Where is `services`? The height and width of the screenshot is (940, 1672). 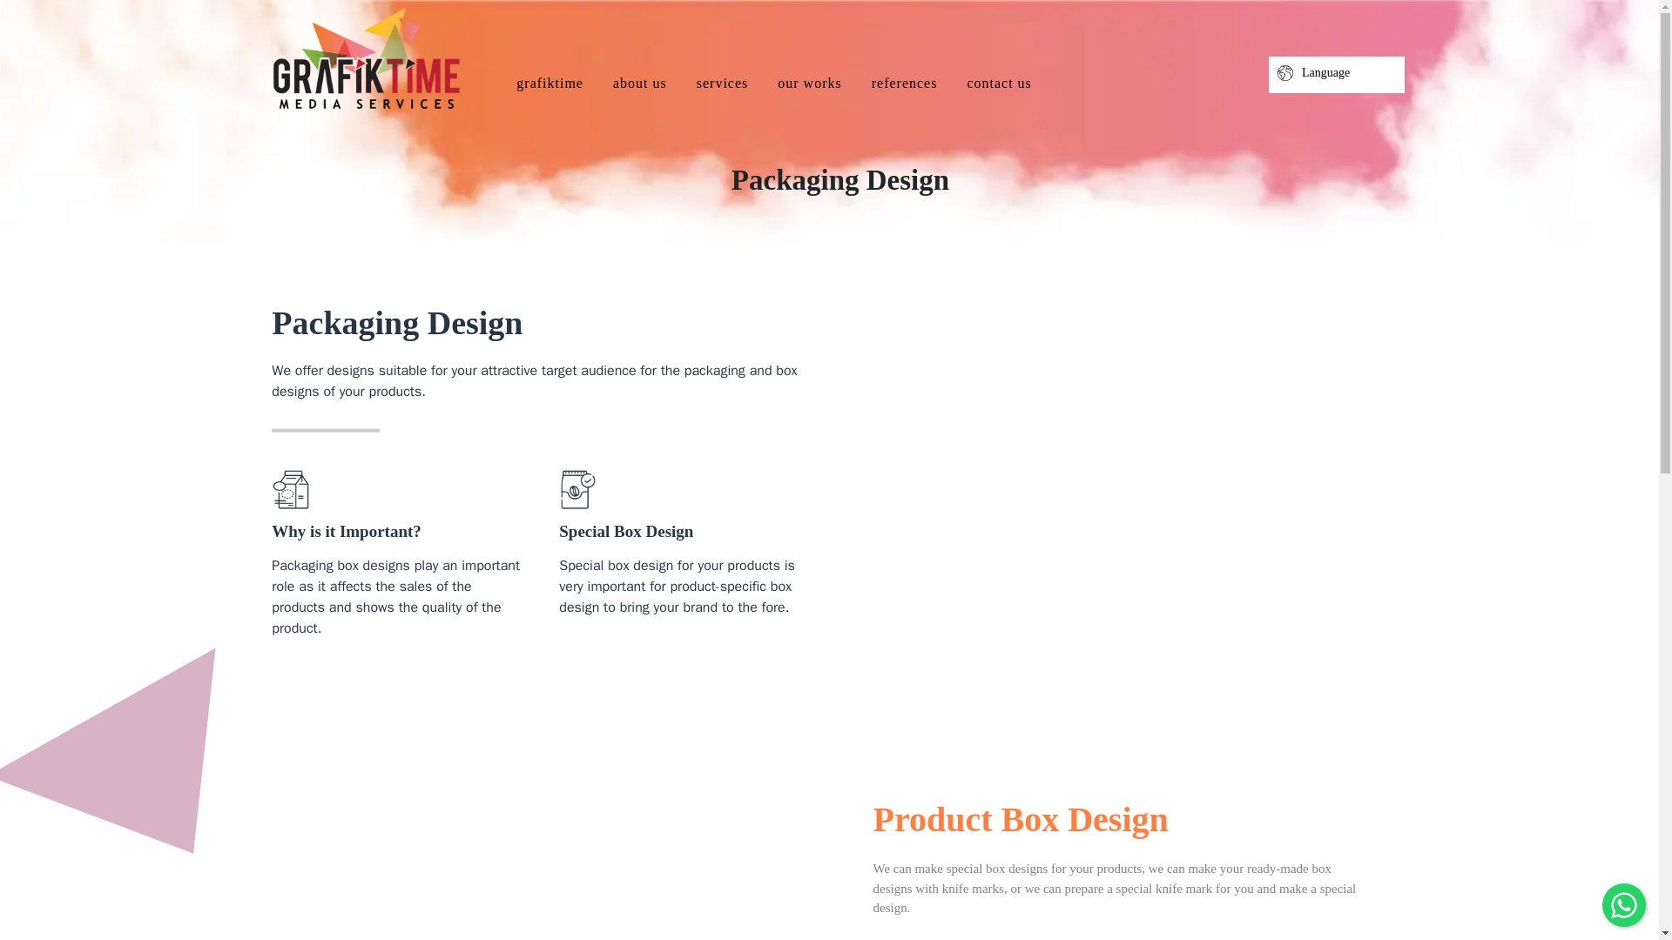 services is located at coordinates (722, 82).